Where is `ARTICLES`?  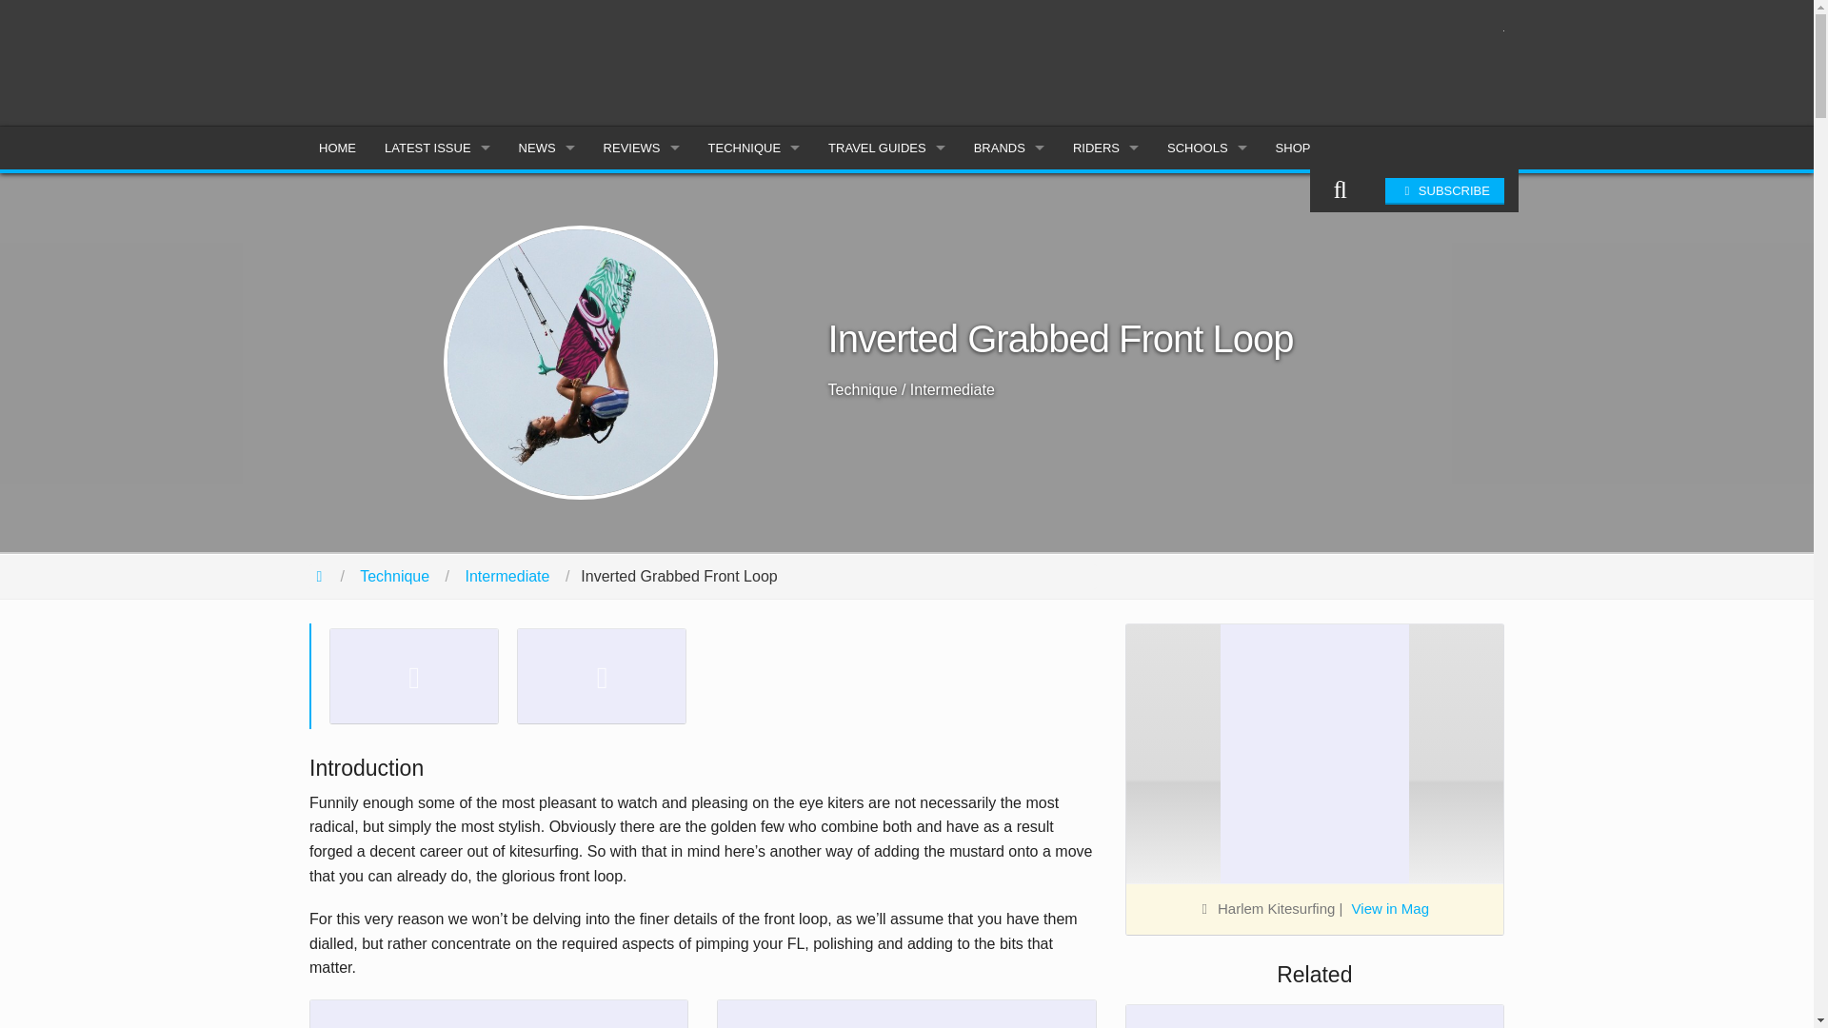
ARTICLES is located at coordinates (437, 237).